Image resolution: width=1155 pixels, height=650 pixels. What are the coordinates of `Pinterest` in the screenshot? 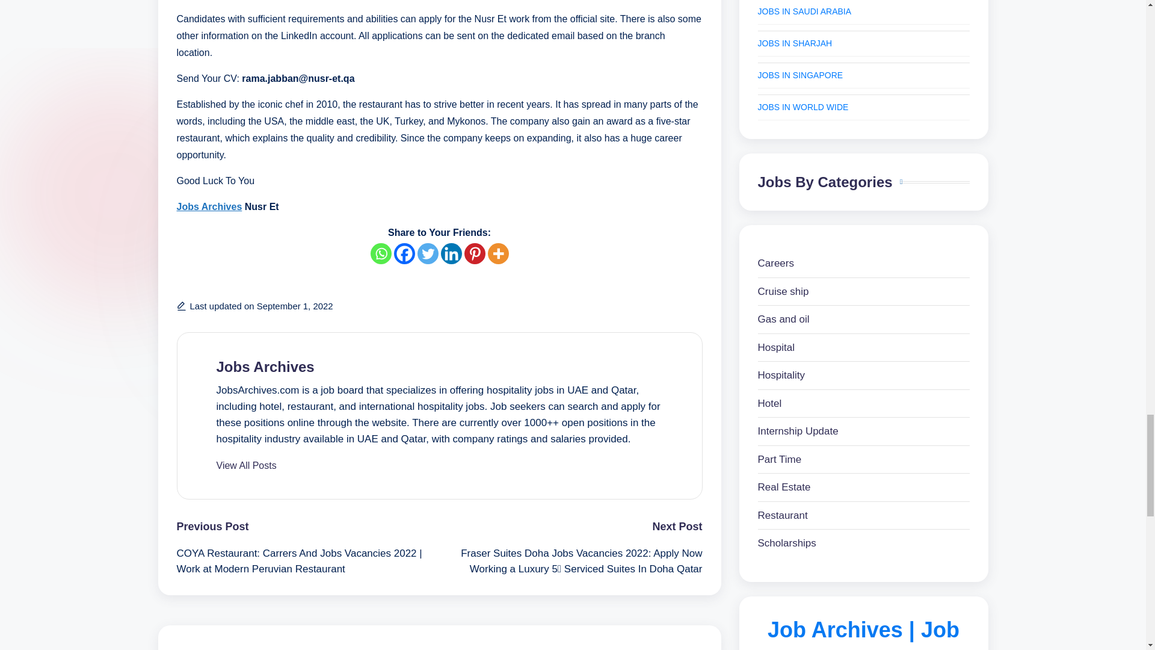 It's located at (474, 253).